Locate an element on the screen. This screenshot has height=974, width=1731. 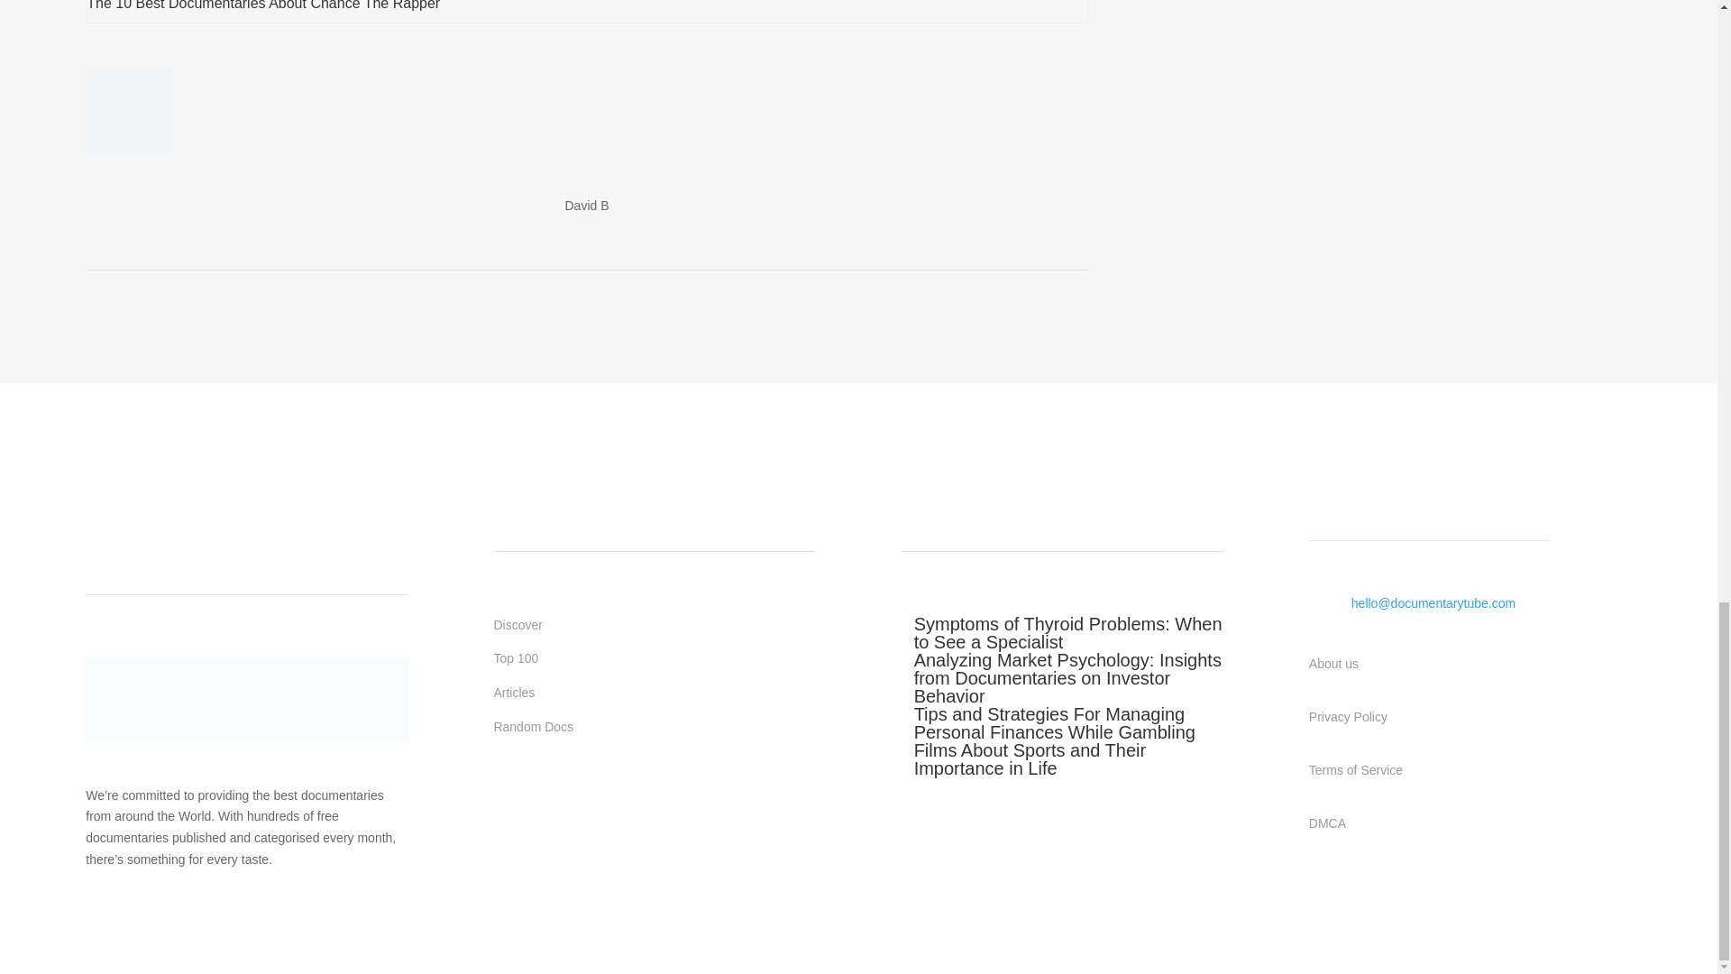
Follow on Facebook is located at coordinates (508, 795).